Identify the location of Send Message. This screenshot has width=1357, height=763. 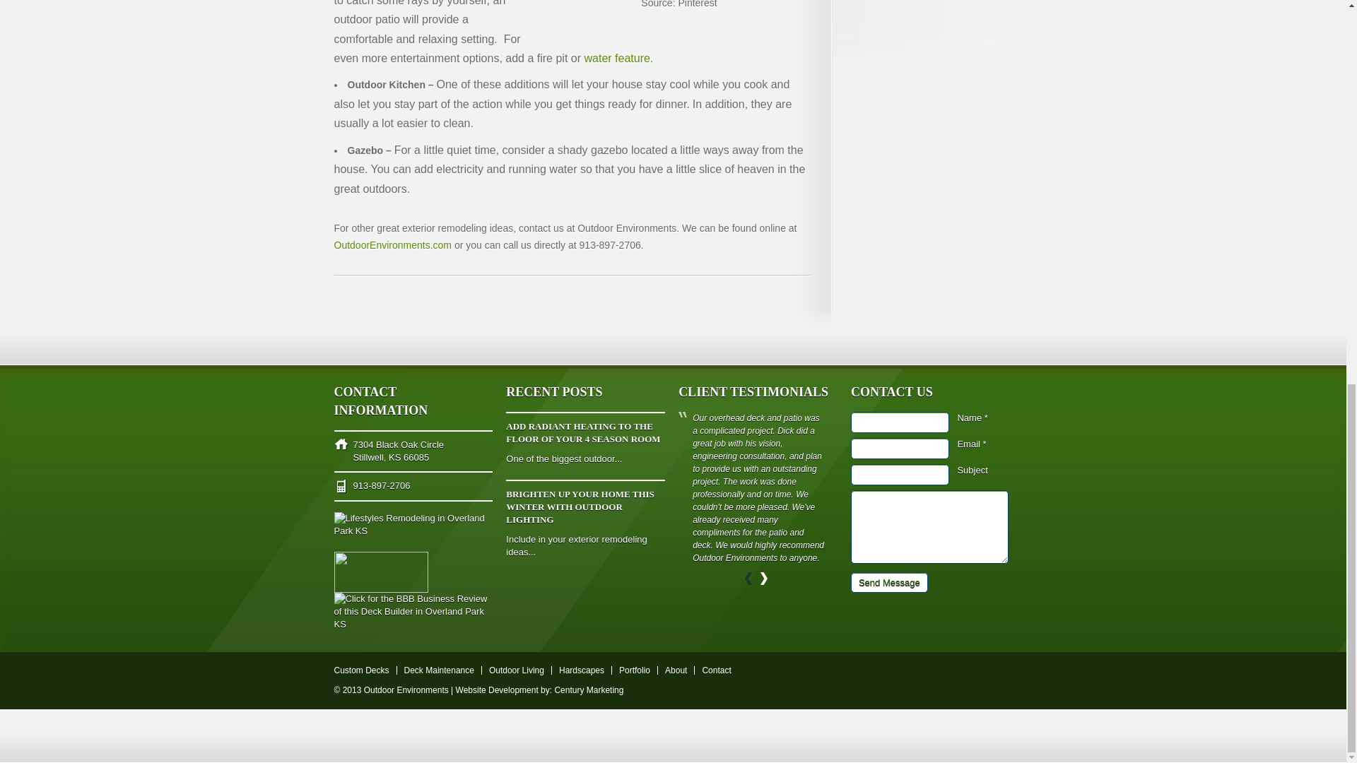
(889, 582).